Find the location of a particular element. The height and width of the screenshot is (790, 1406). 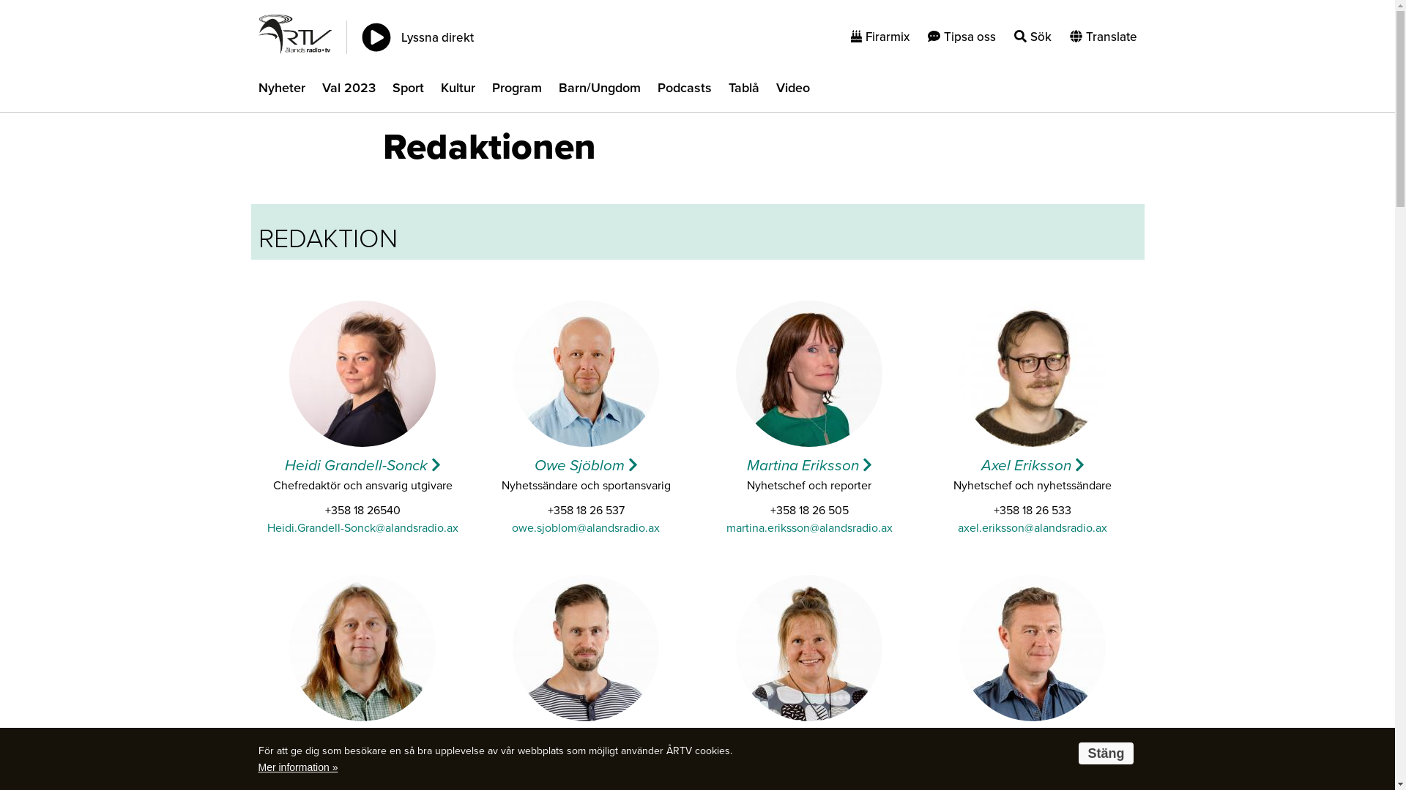

Heidi.Grandell-Sonck@alandsradio.ax is located at coordinates (362, 528).